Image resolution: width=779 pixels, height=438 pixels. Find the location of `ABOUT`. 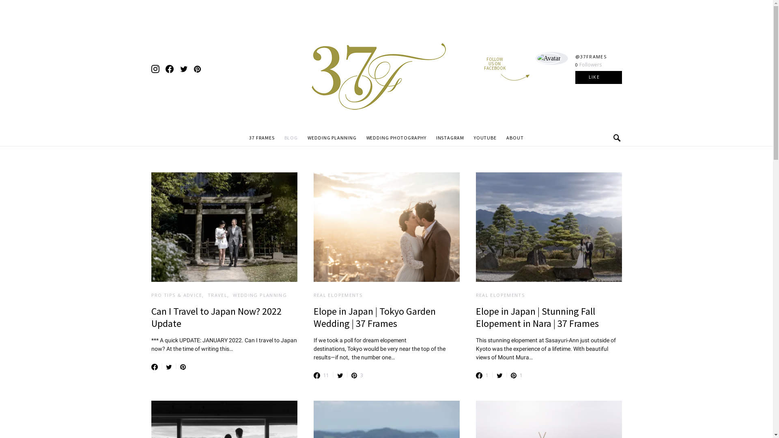

ABOUT is located at coordinates (513, 138).